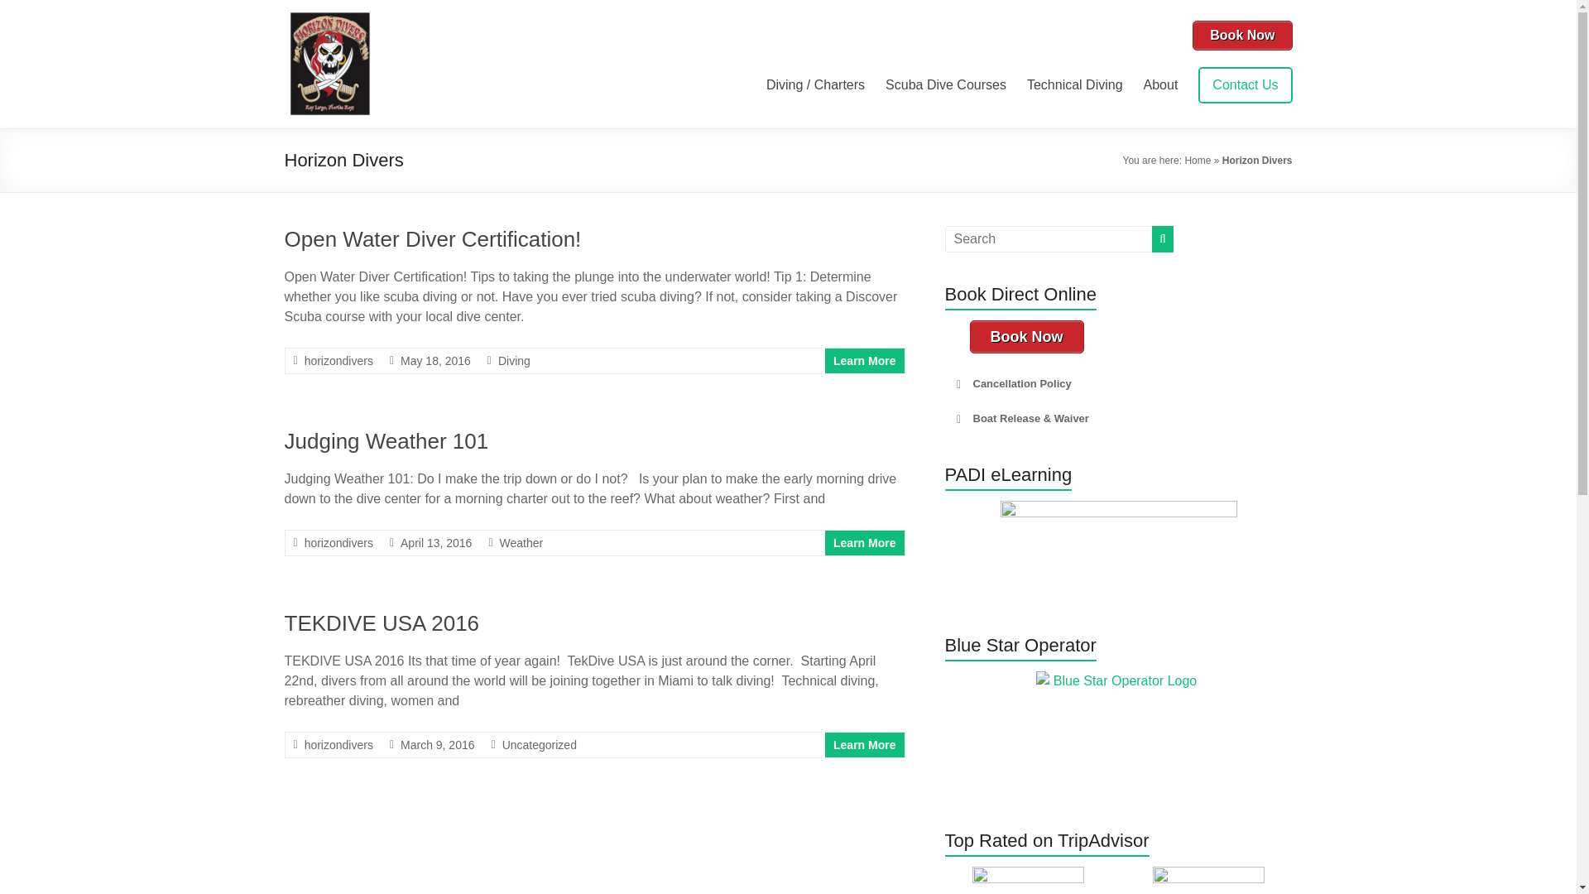 This screenshot has height=894, width=1589. I want to click on 4:22 pm, so click(437, 745).